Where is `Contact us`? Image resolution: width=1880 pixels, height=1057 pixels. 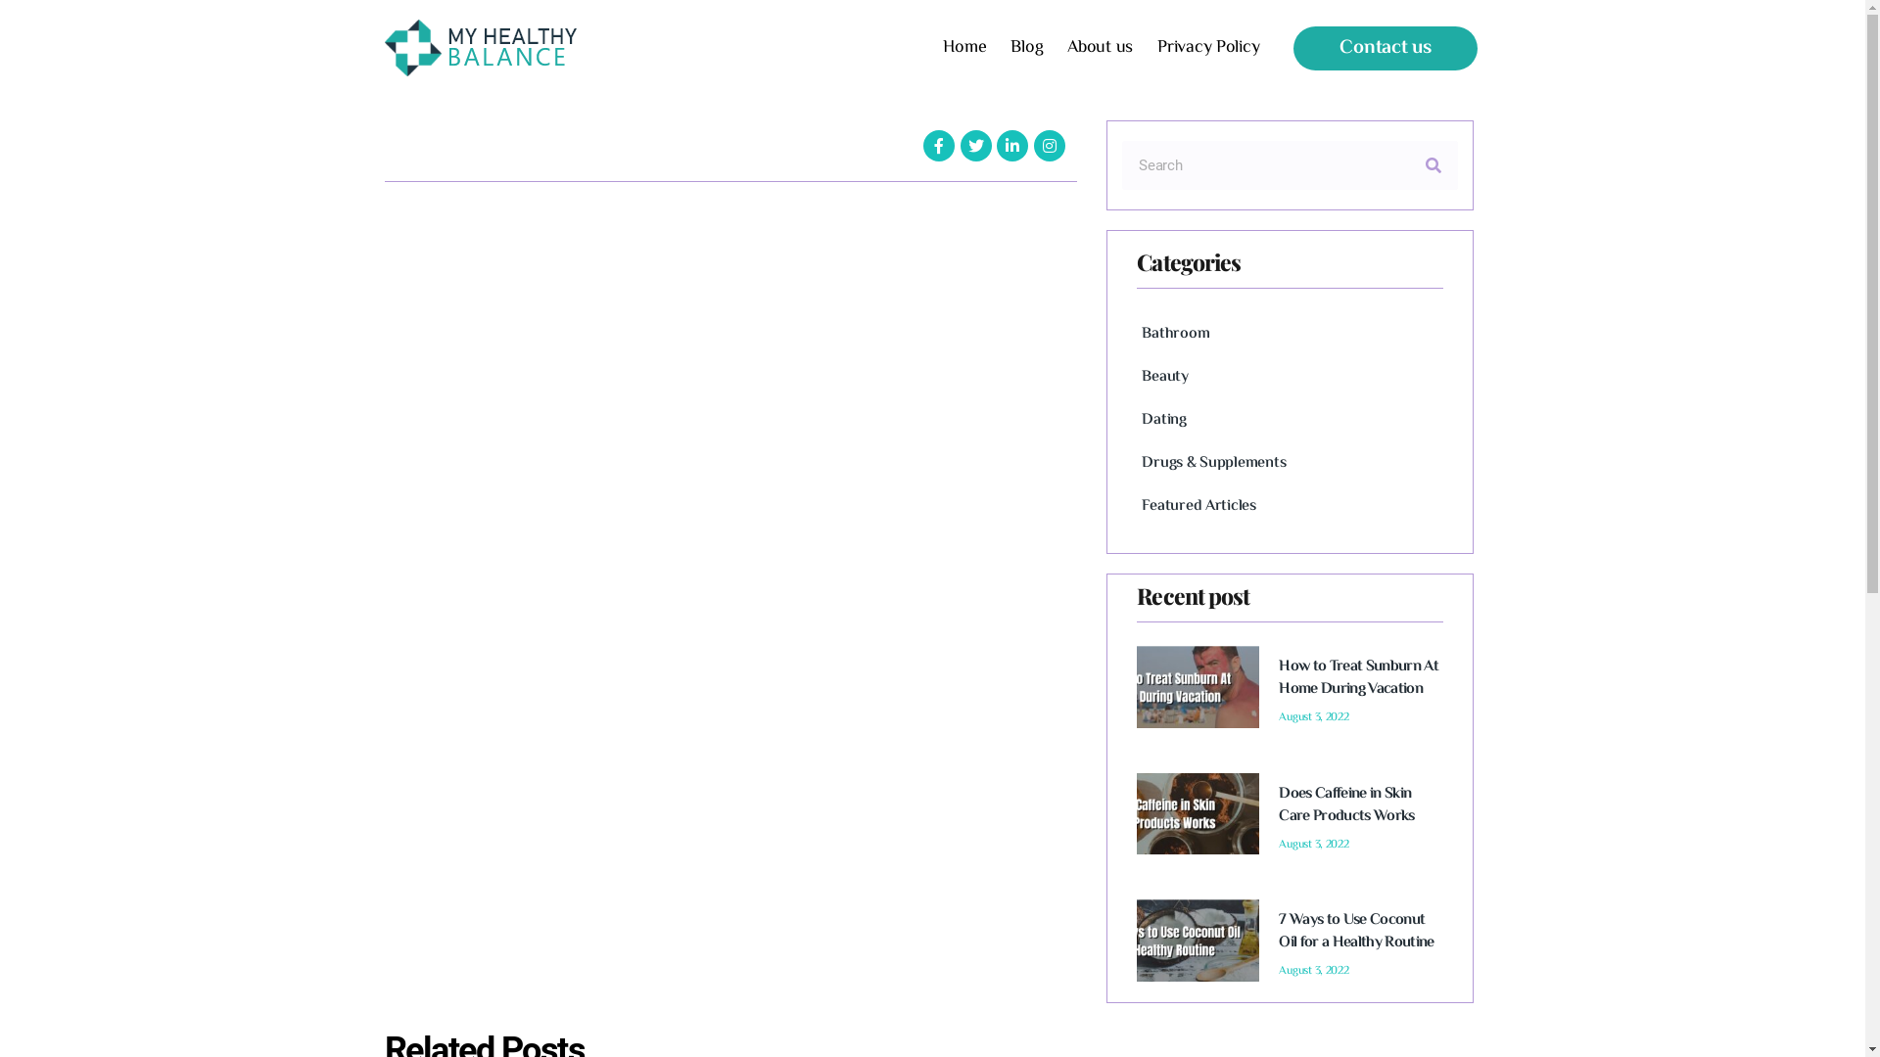
Contact us is located at coordinates (1385, 47).